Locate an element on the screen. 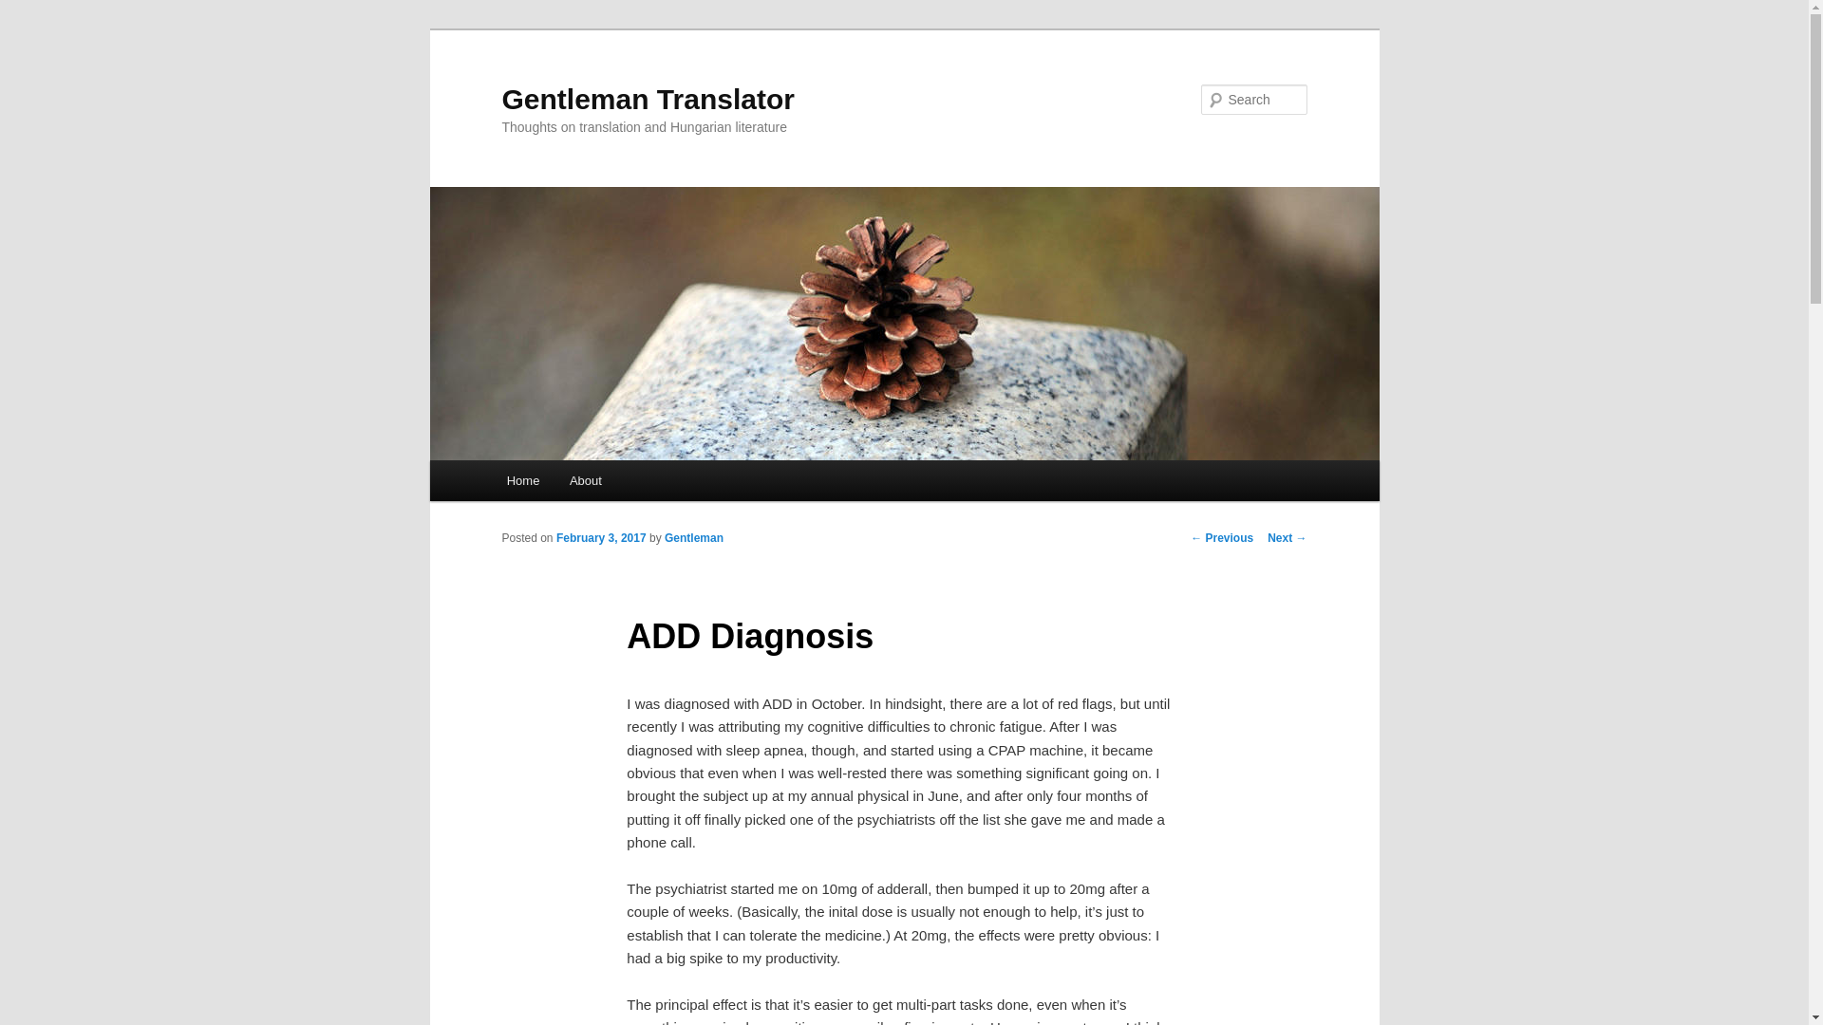 The image size is (1823, 1025). Home is located at coordinates (522, 480).